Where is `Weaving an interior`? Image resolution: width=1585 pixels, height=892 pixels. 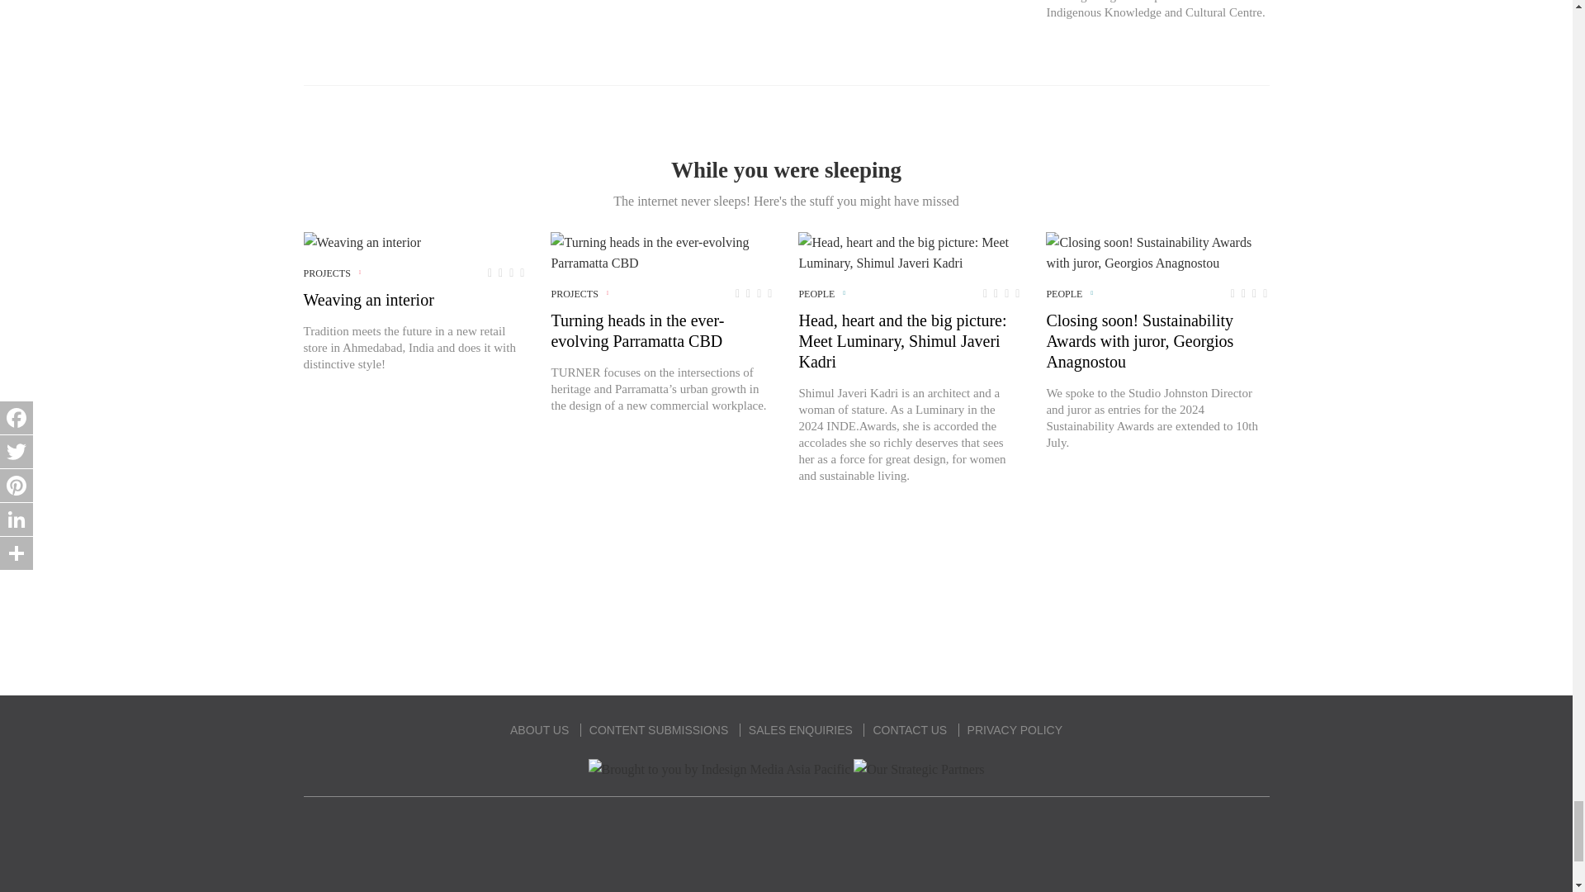 Weaving an interior is located at coordinates (362, 241).